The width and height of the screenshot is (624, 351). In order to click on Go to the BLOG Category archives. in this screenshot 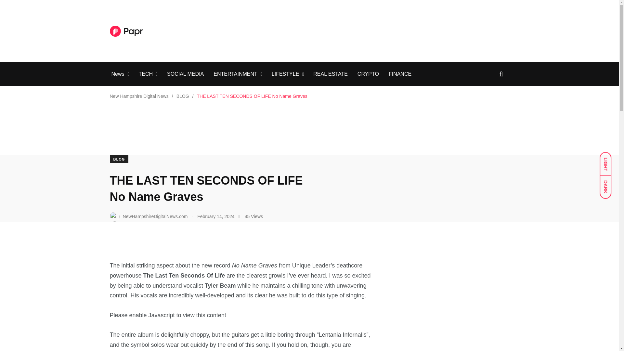, I will do `click(183, 96)`.